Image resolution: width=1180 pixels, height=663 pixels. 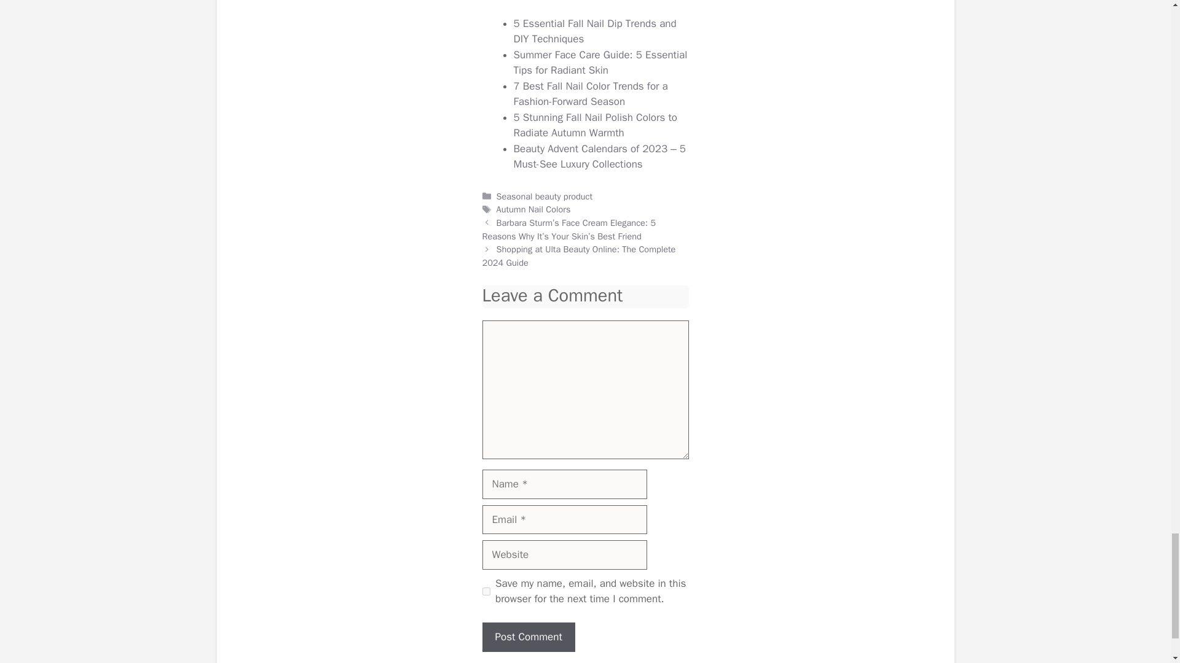 I want to click on Shopping at Ulta Beauty Online: The Complete 2024 Guide, so click(x=578, y=256).